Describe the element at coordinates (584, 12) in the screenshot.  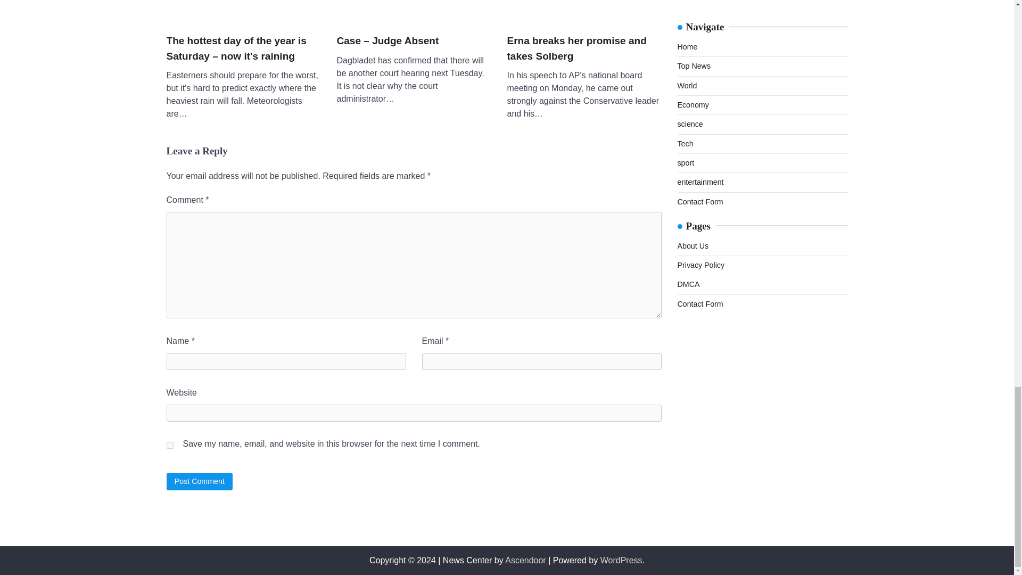
I see `Erna breaks her promise and takes Solberg` at that location.